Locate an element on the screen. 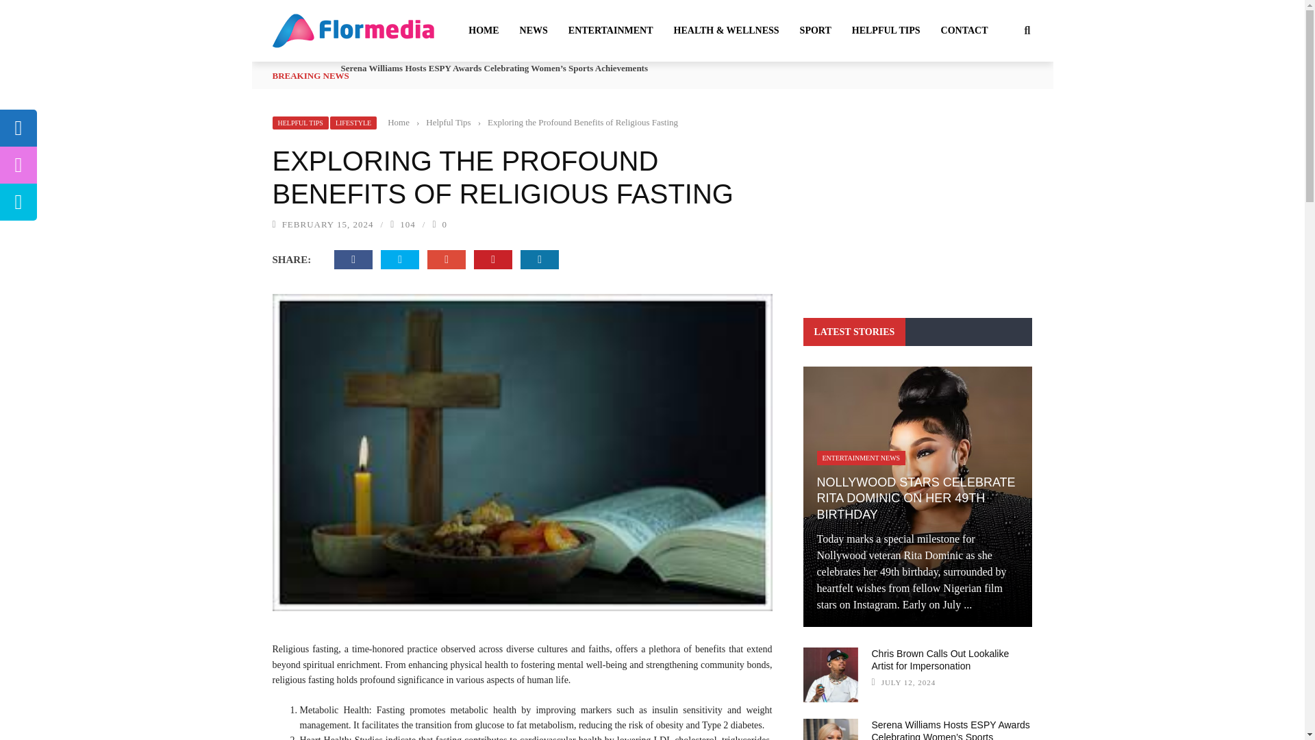 The height and width of the screenshot is (740, 1315). HELPFUL TIPS is located at coordinates (886, 30).